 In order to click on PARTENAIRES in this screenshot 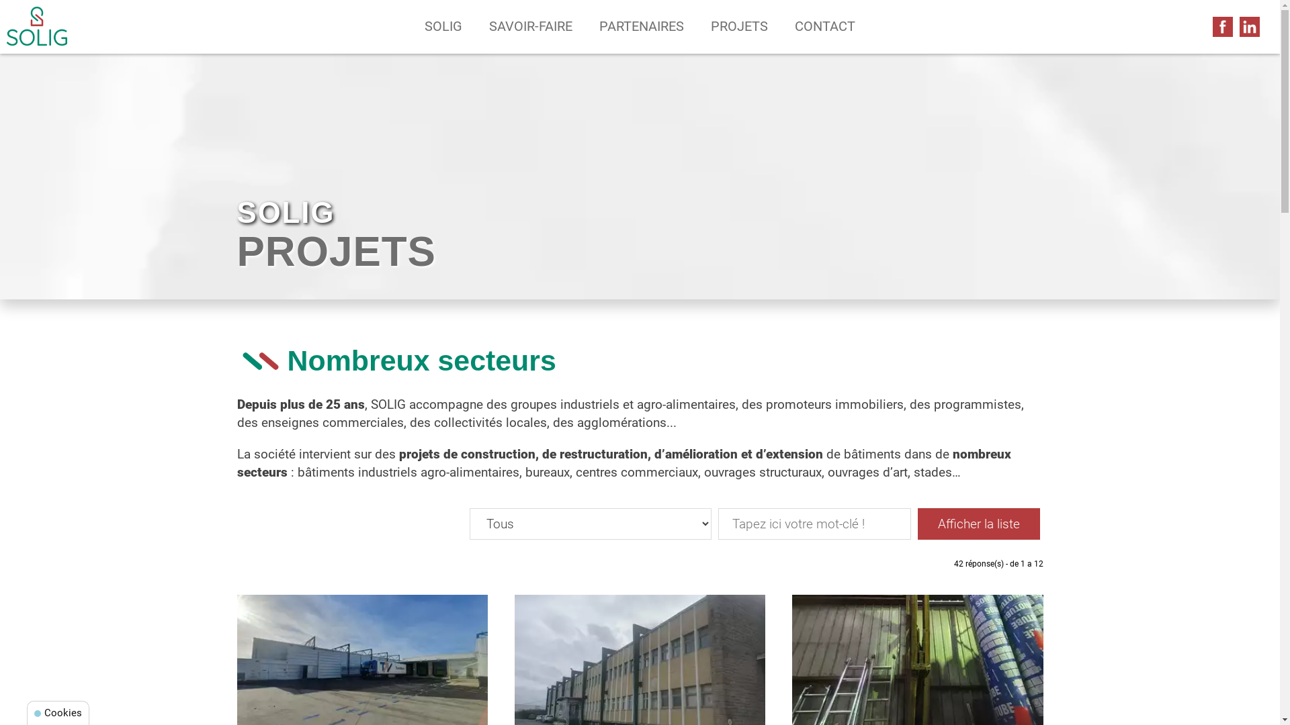, I will do `click(642, 27)`.